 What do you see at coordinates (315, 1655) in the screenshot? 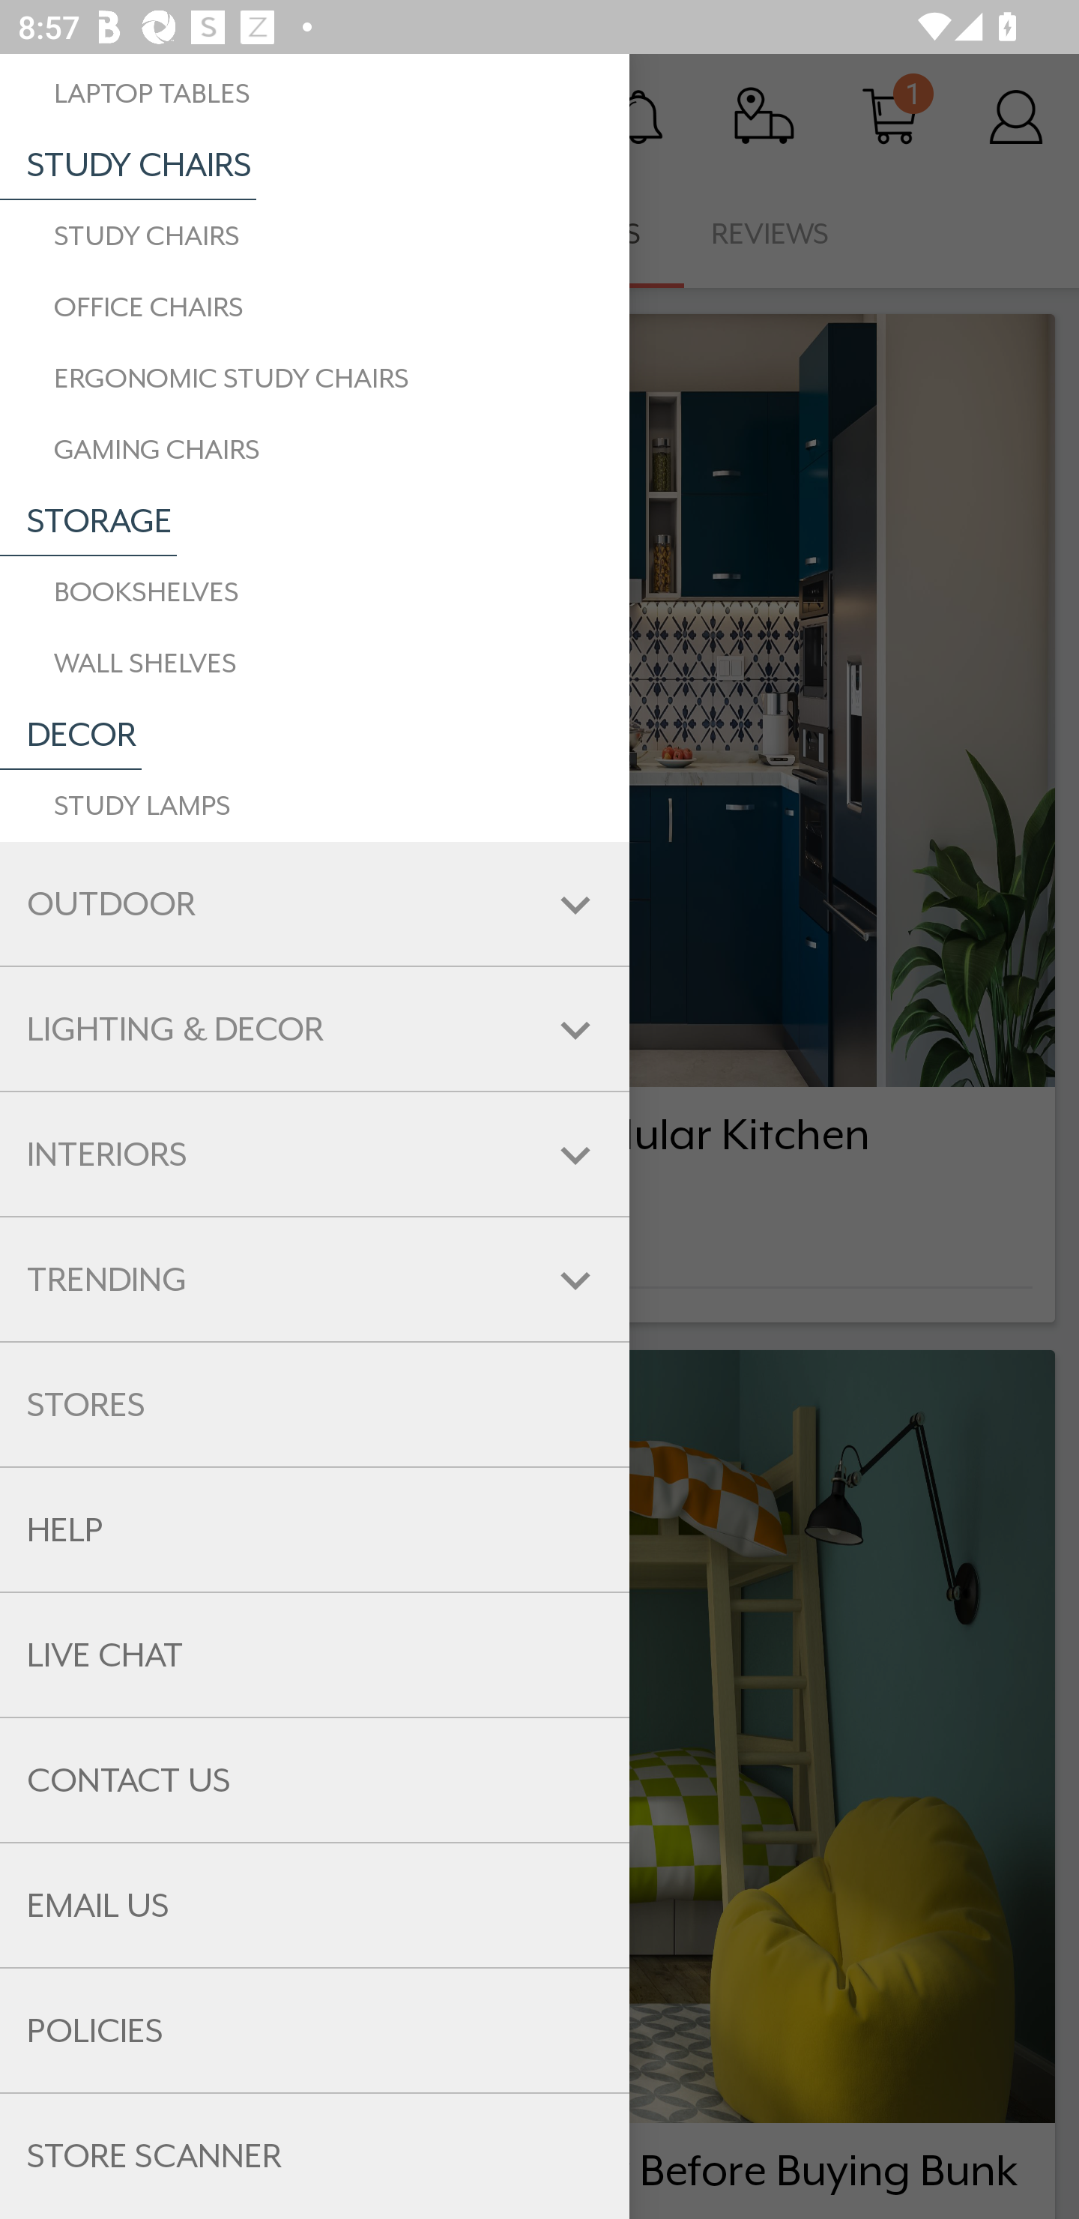
I see `LIVE CHAT` at bounding box center [315, 1655].